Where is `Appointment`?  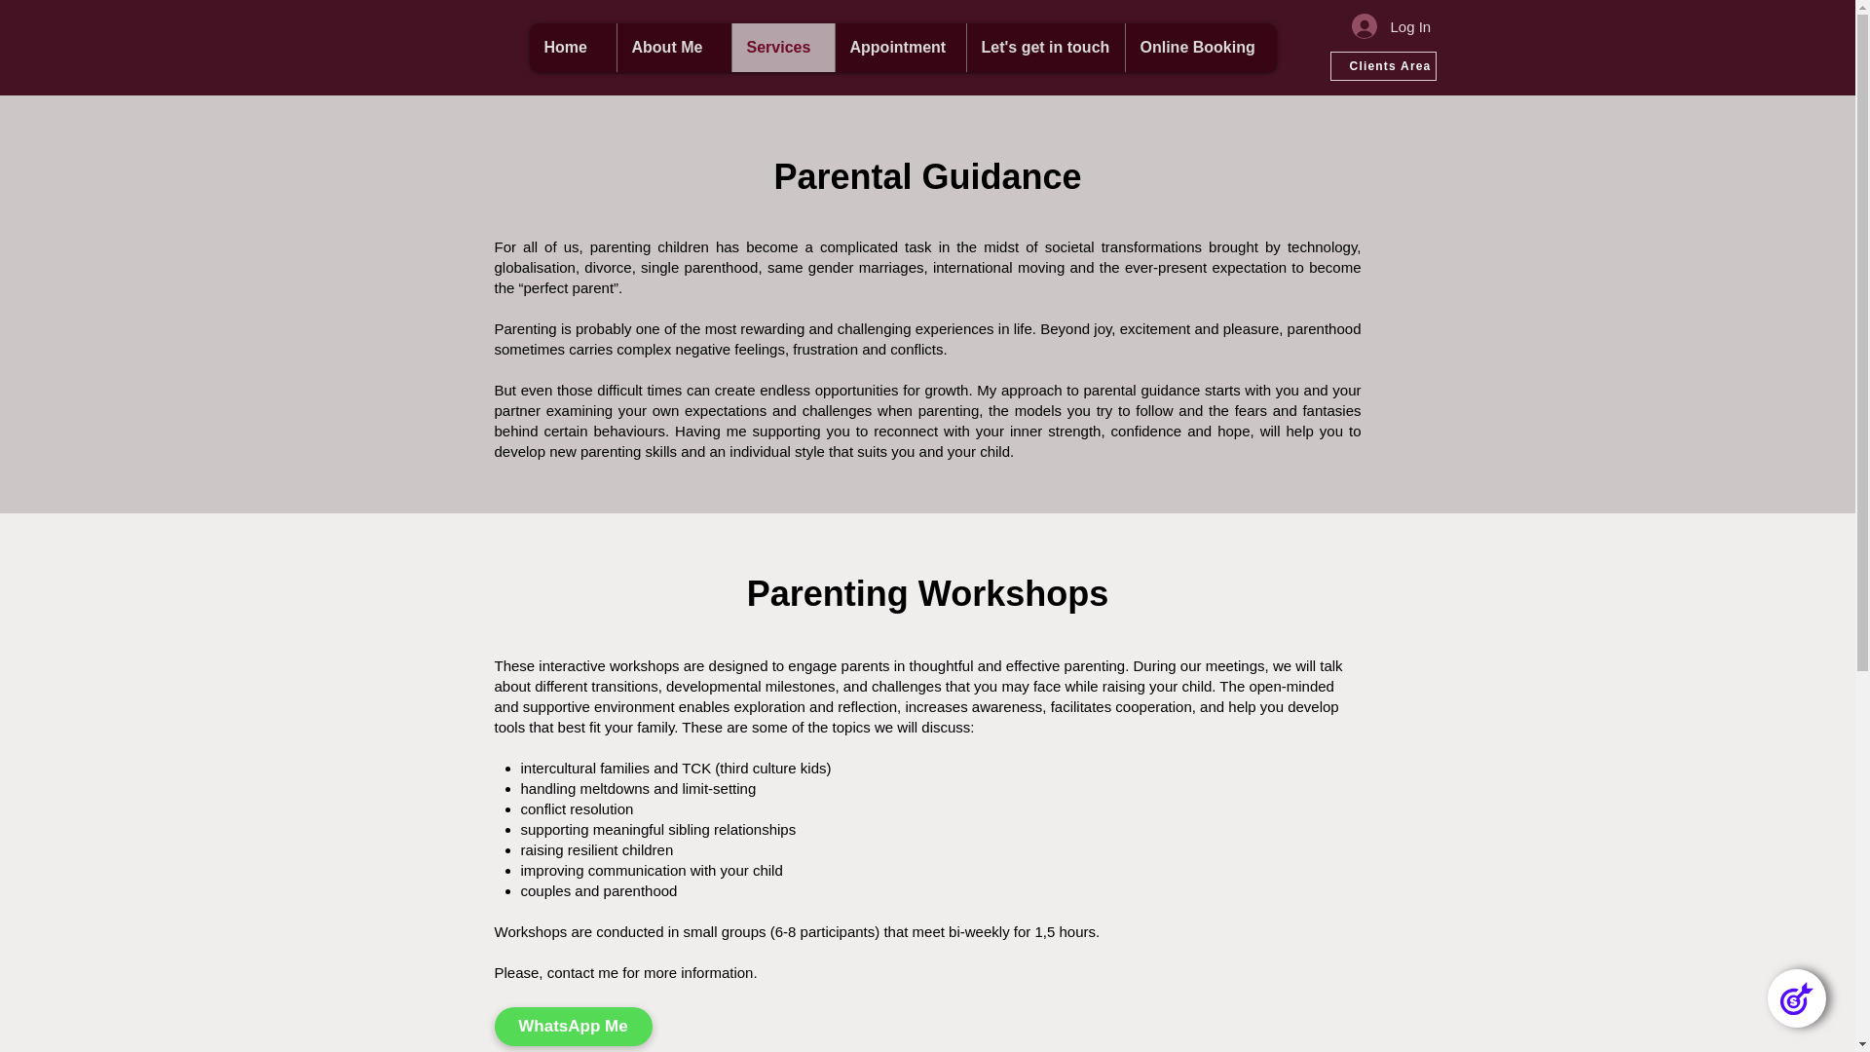 Appointment is located at coordinates (899, 47).